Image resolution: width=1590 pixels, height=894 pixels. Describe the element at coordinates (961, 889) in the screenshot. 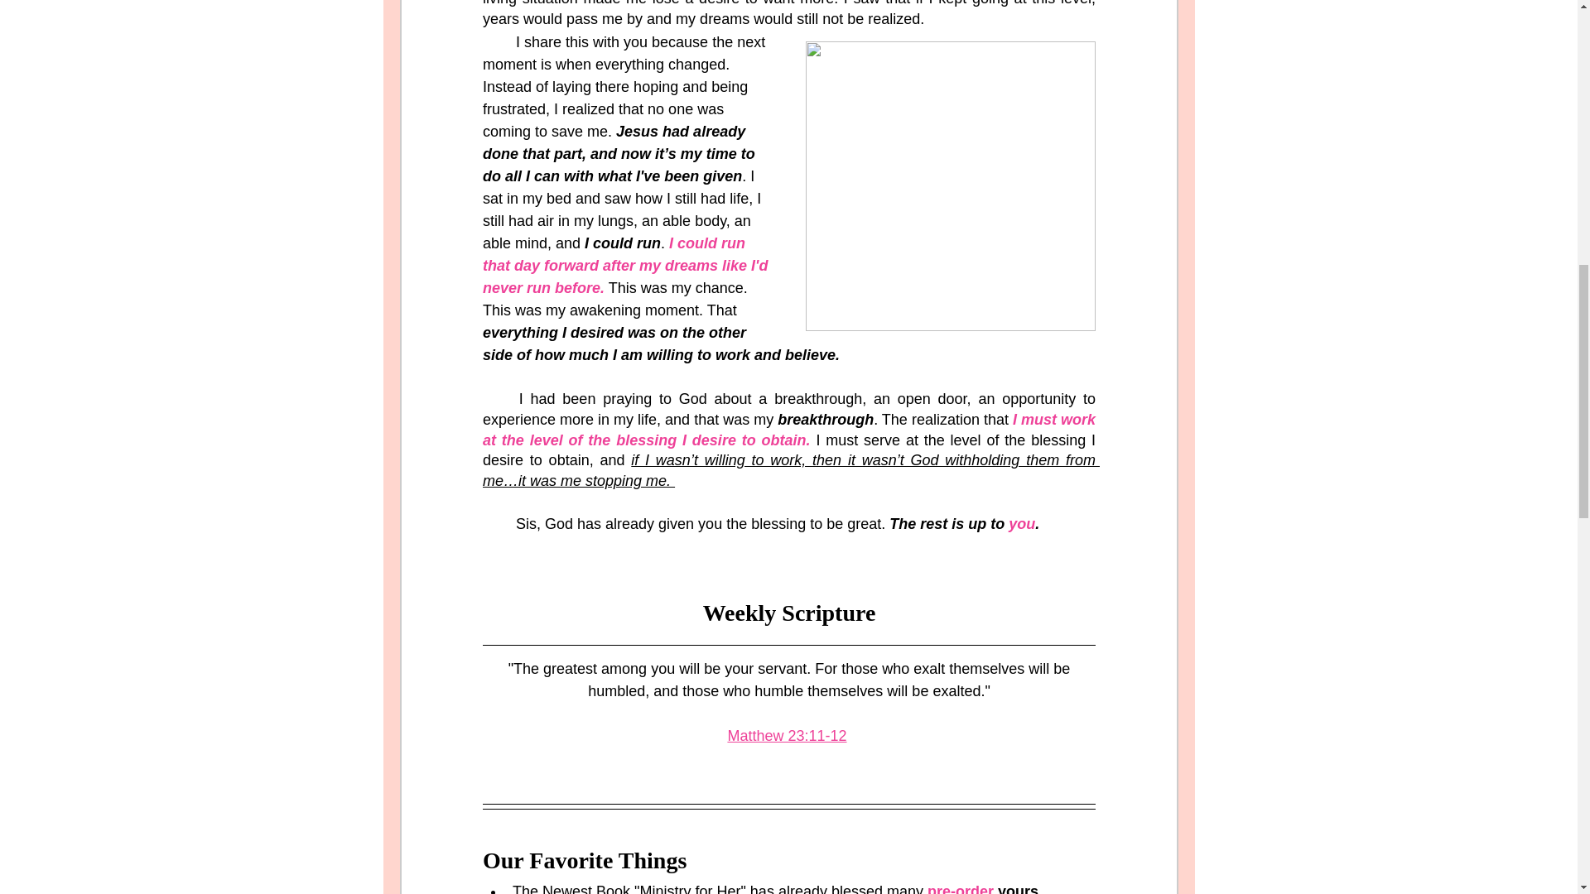

I see `pre-order` at that location.